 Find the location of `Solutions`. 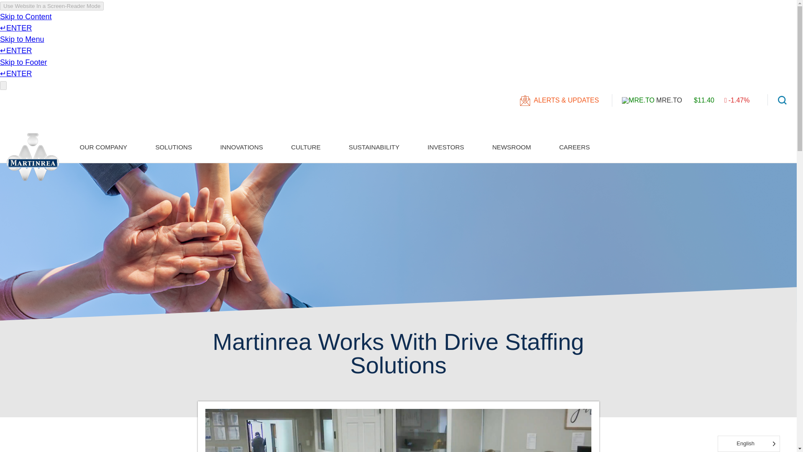

Solutions is located at coordinates (174, 147).